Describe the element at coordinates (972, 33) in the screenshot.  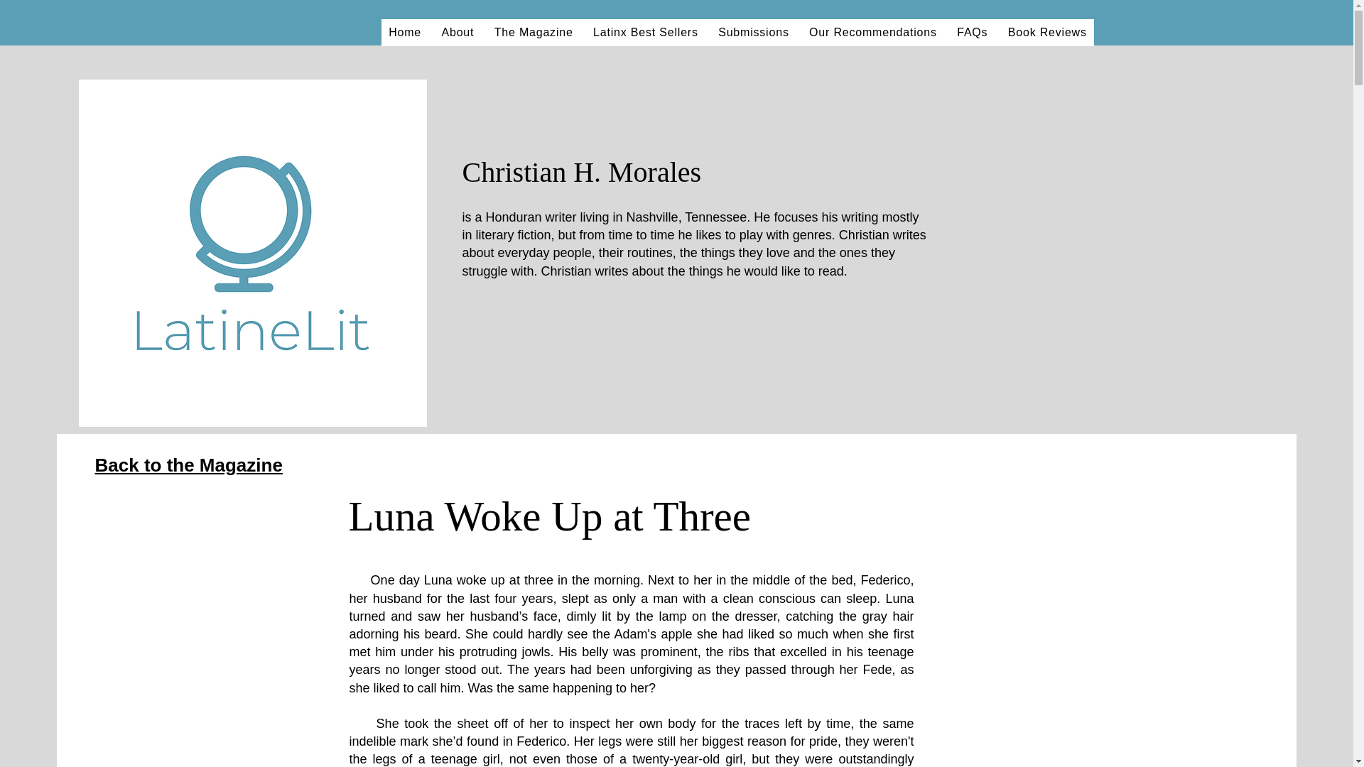
I see `FAQs` at that location.